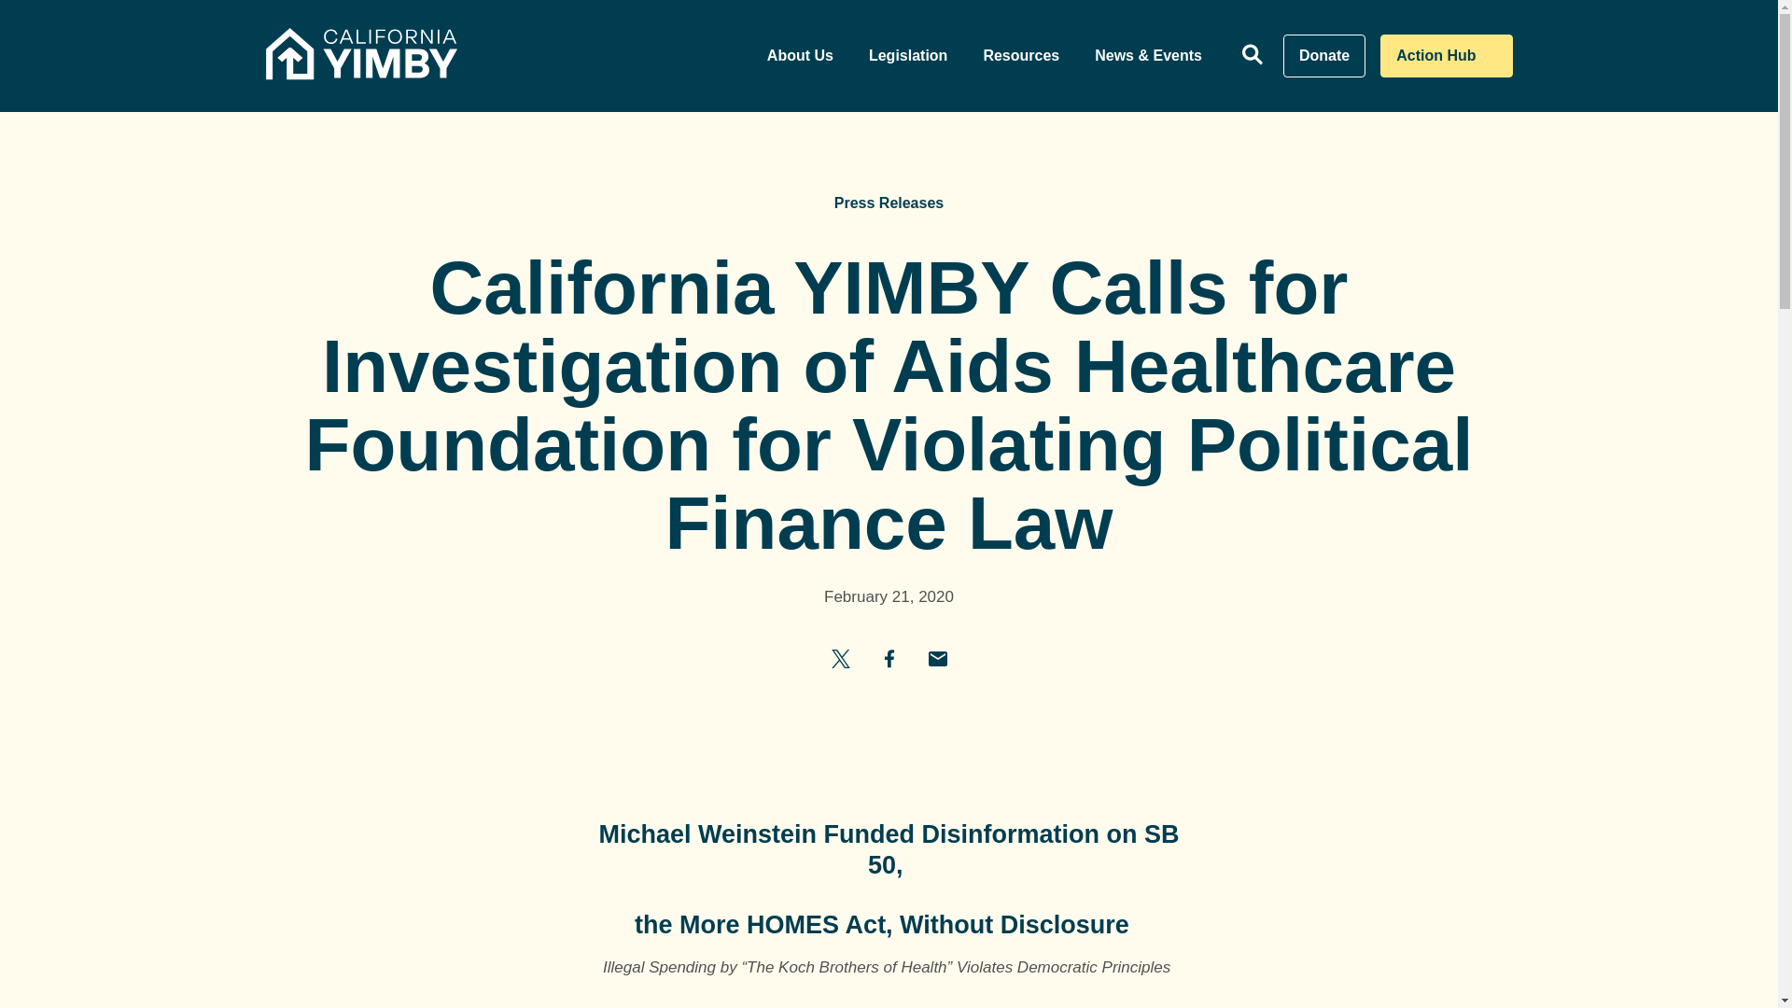  I want to click on Legislation, so click(840, 657).